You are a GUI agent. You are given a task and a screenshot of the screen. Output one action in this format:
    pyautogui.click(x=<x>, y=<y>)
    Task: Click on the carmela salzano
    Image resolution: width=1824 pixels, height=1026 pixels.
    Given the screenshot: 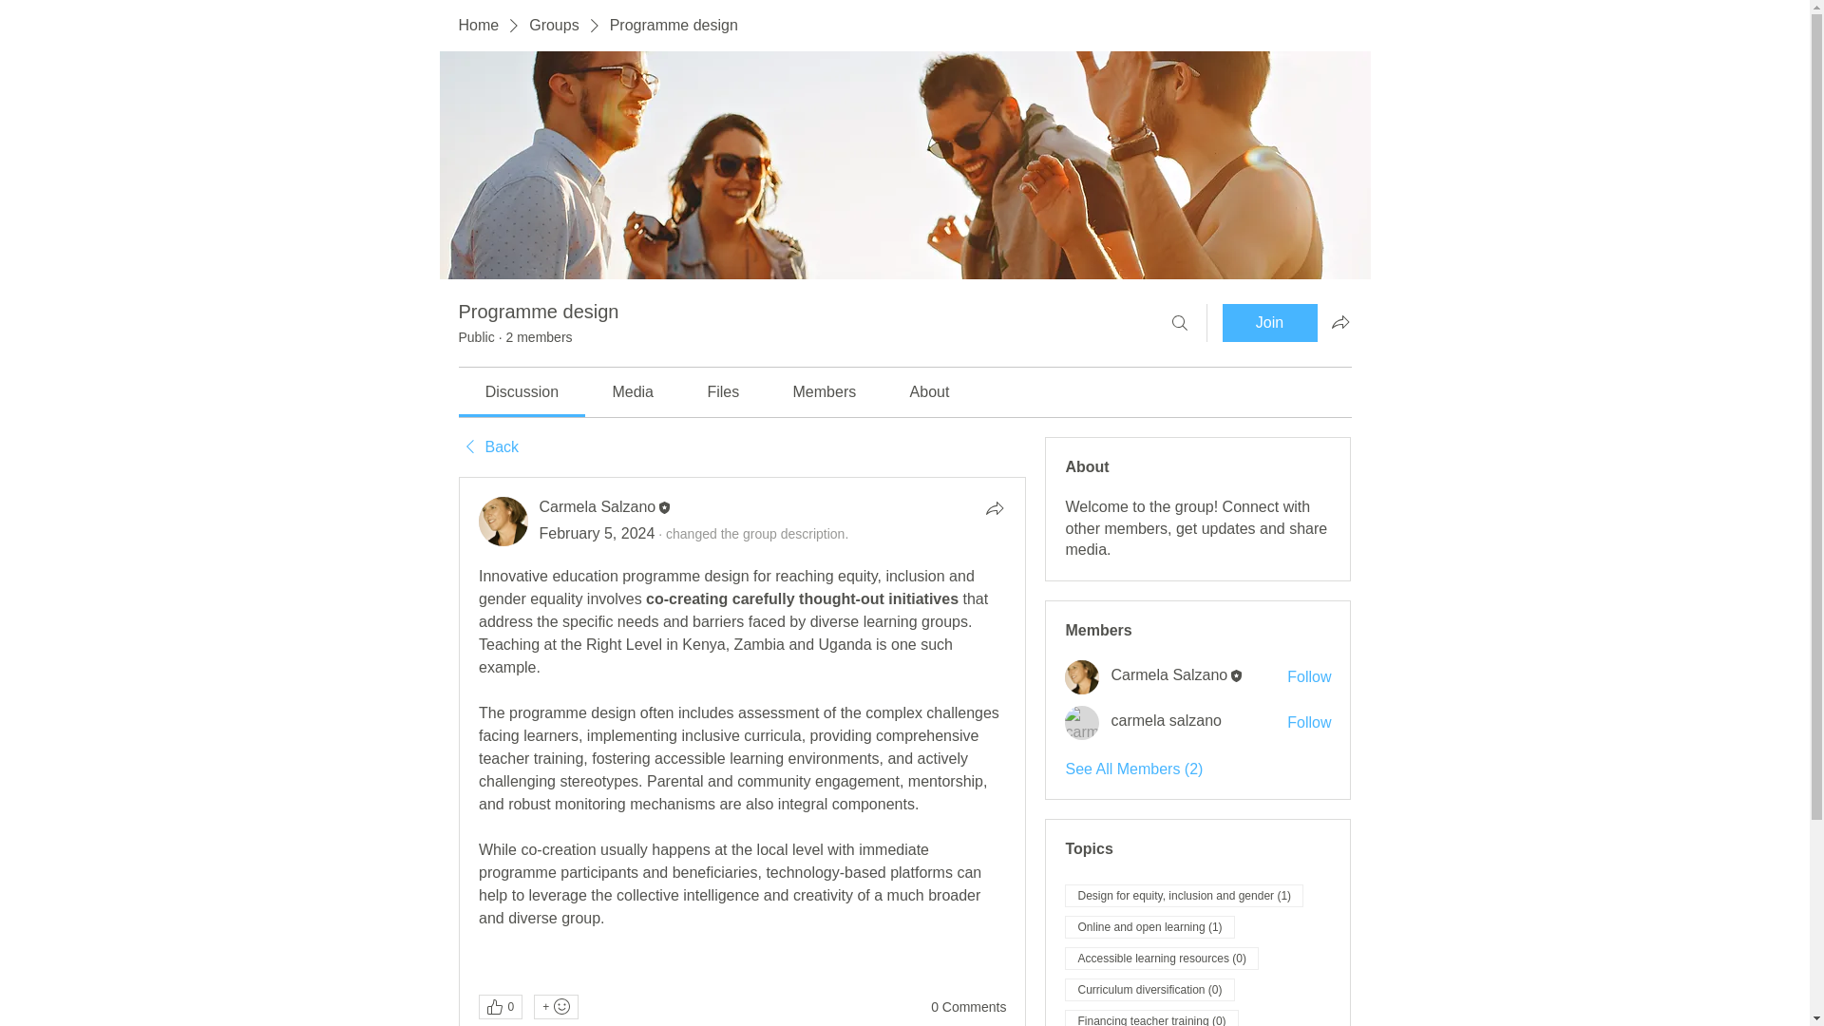 What is the action you would take?
    pyautogui.click(x=1167, y=721)
    